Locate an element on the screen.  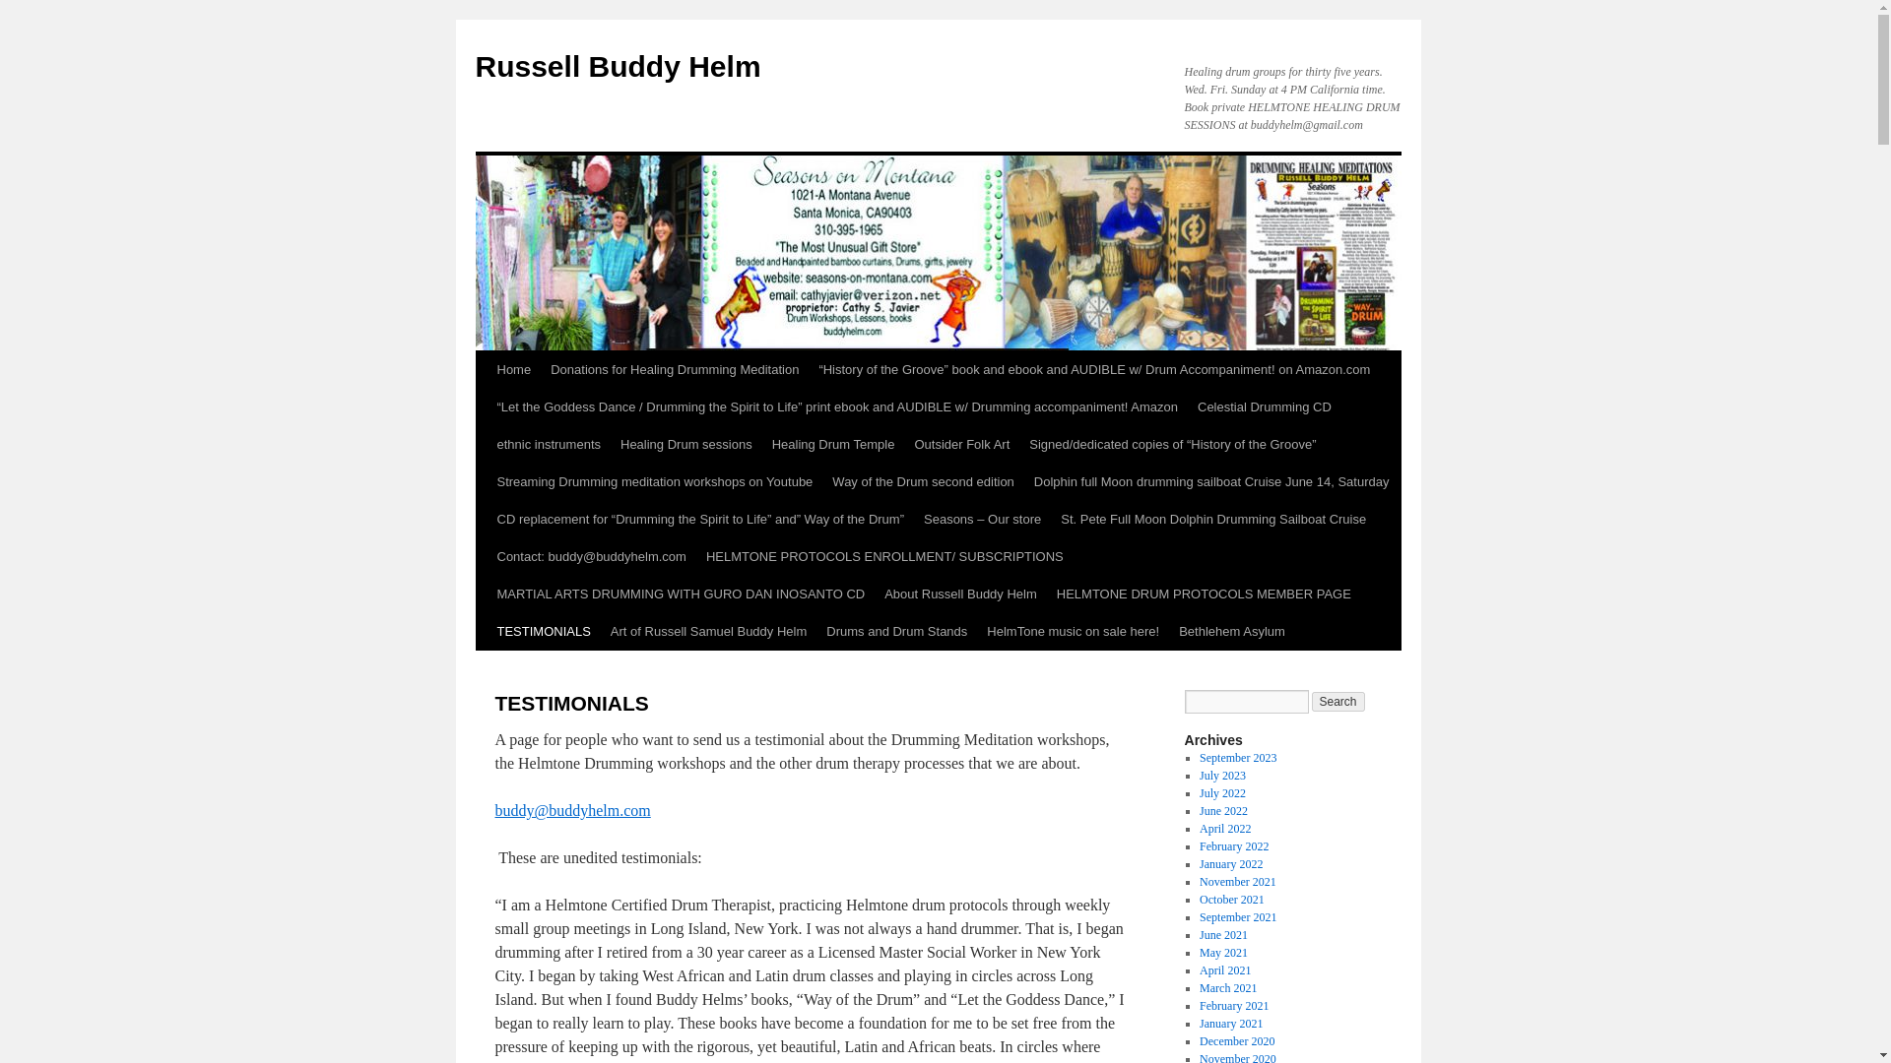
HelmTone music on sale here! is located at coordinates (1073, 632).